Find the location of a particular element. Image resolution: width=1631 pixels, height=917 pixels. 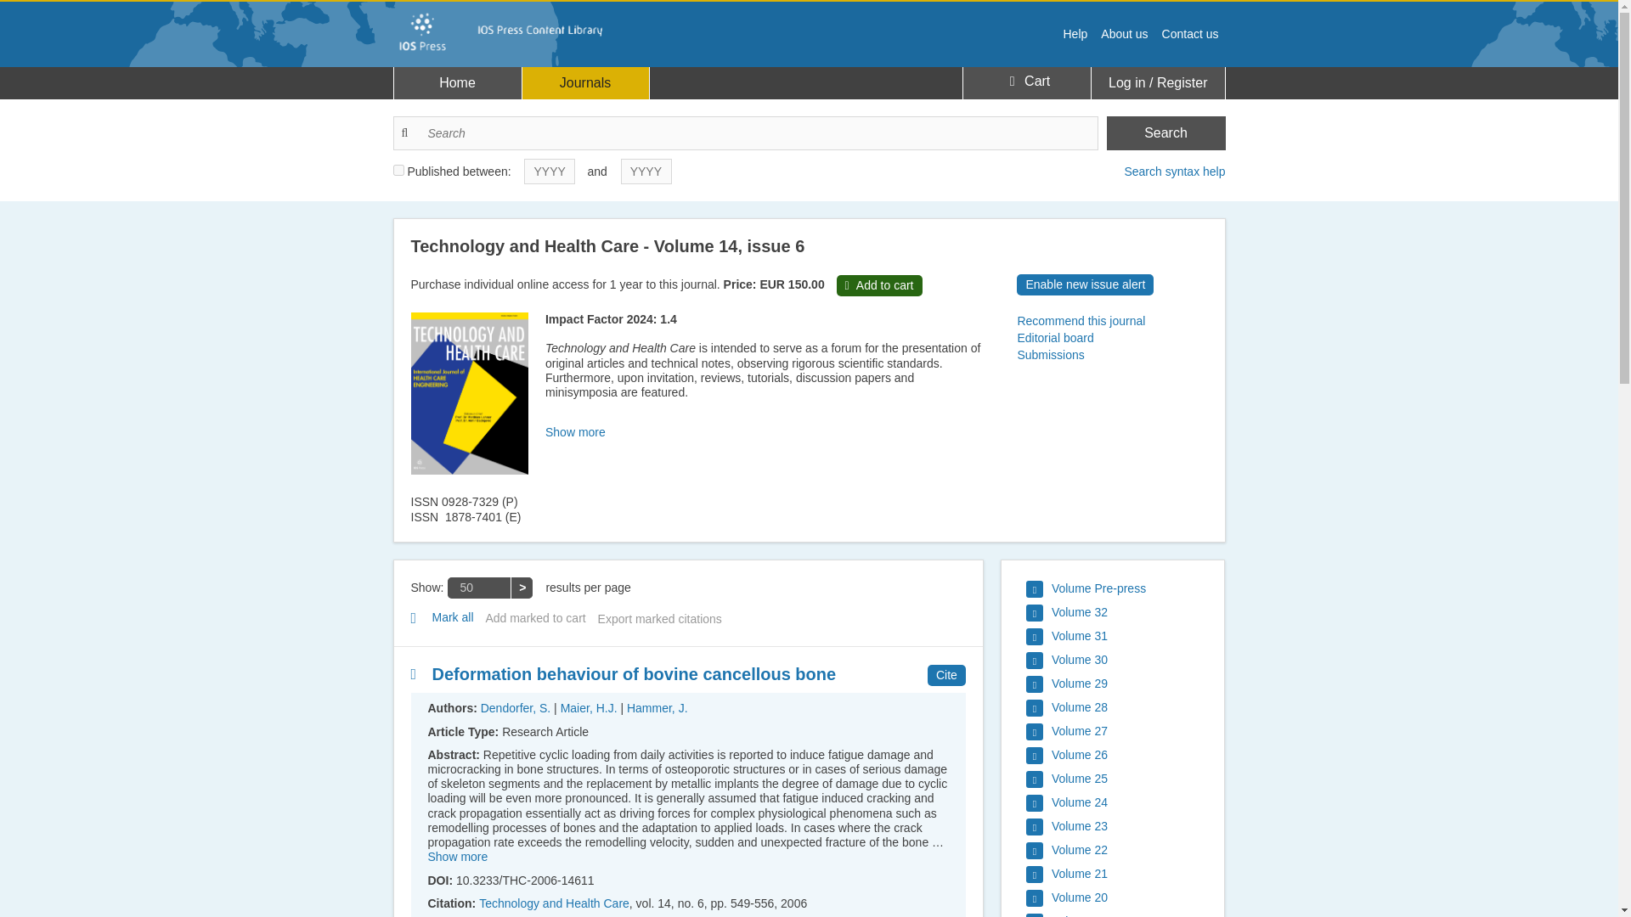

Cart is located at coordinates (1026, 82).